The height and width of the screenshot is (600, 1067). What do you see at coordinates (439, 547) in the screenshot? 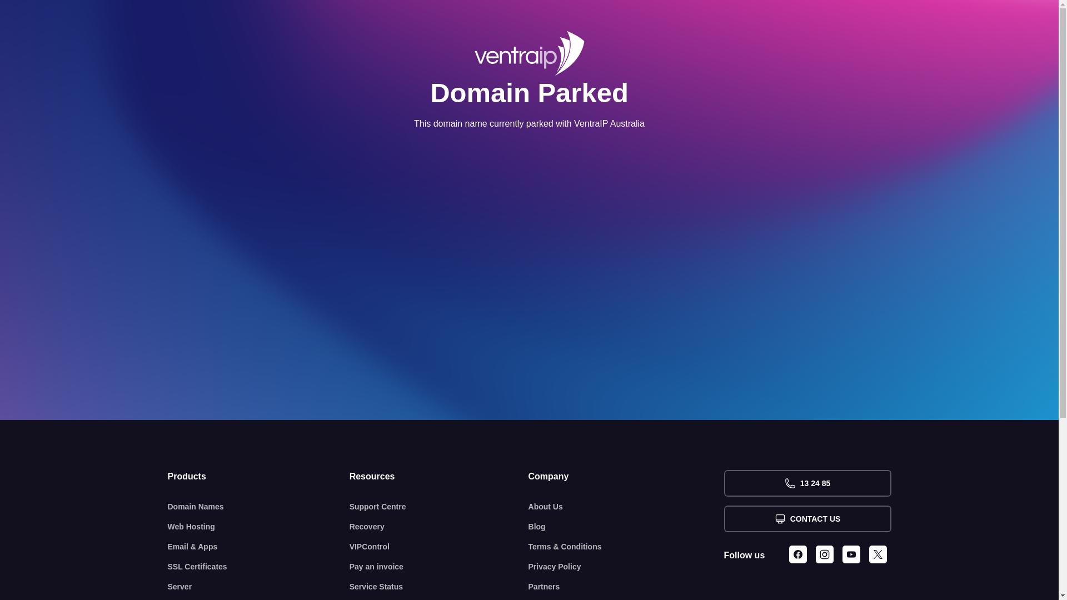
I see `VIPControl` at bounding box center [439, 547].